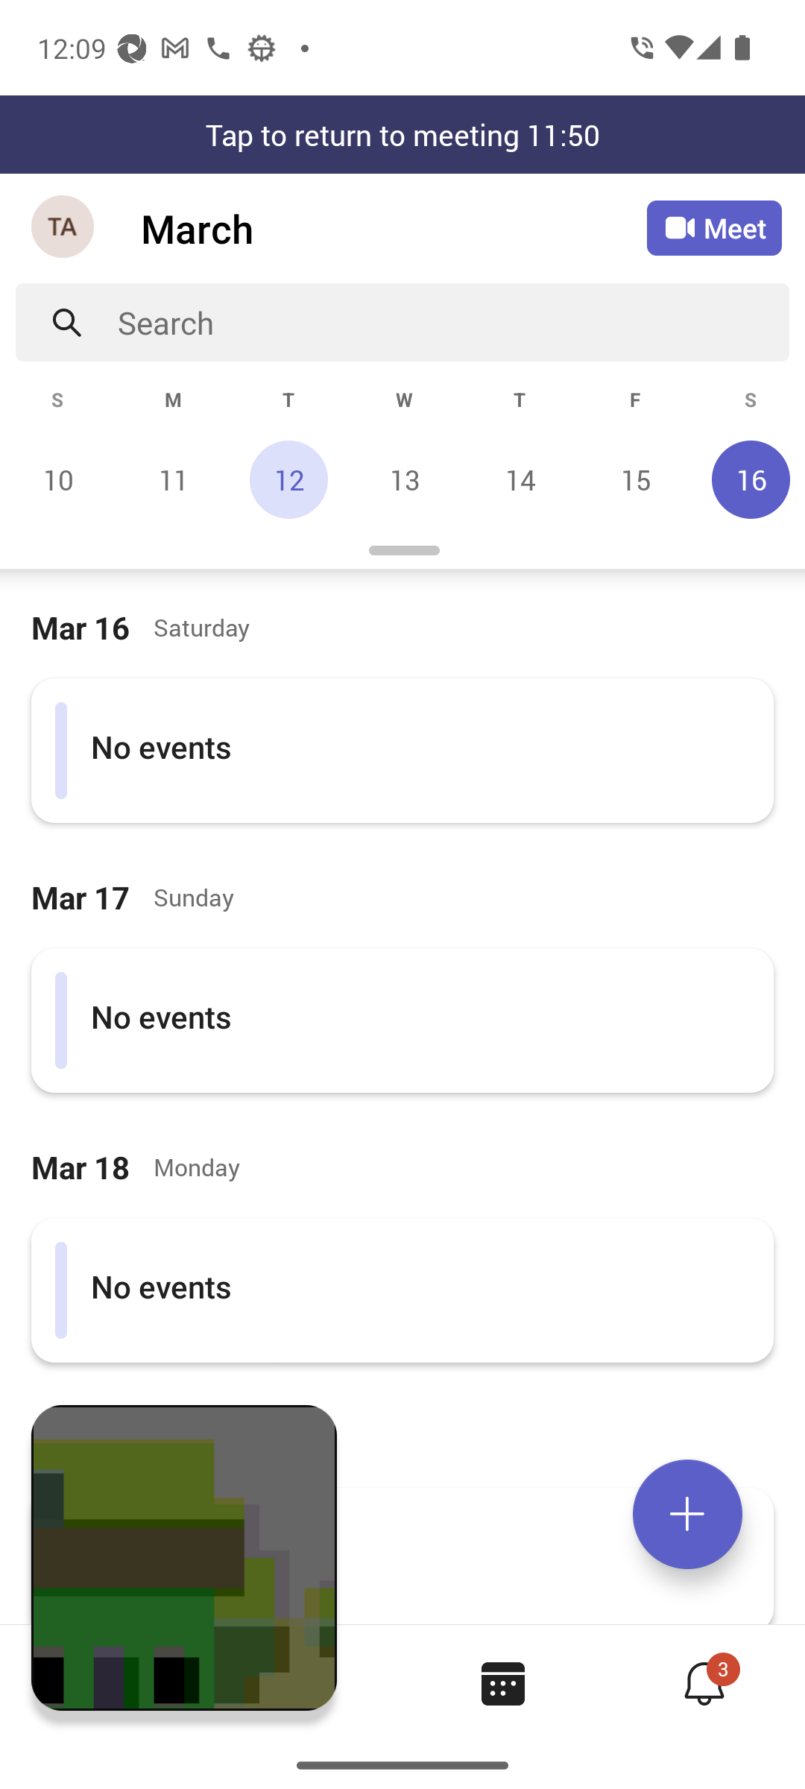  I want to click on Thursday, March 14 14, so click(520, 479).